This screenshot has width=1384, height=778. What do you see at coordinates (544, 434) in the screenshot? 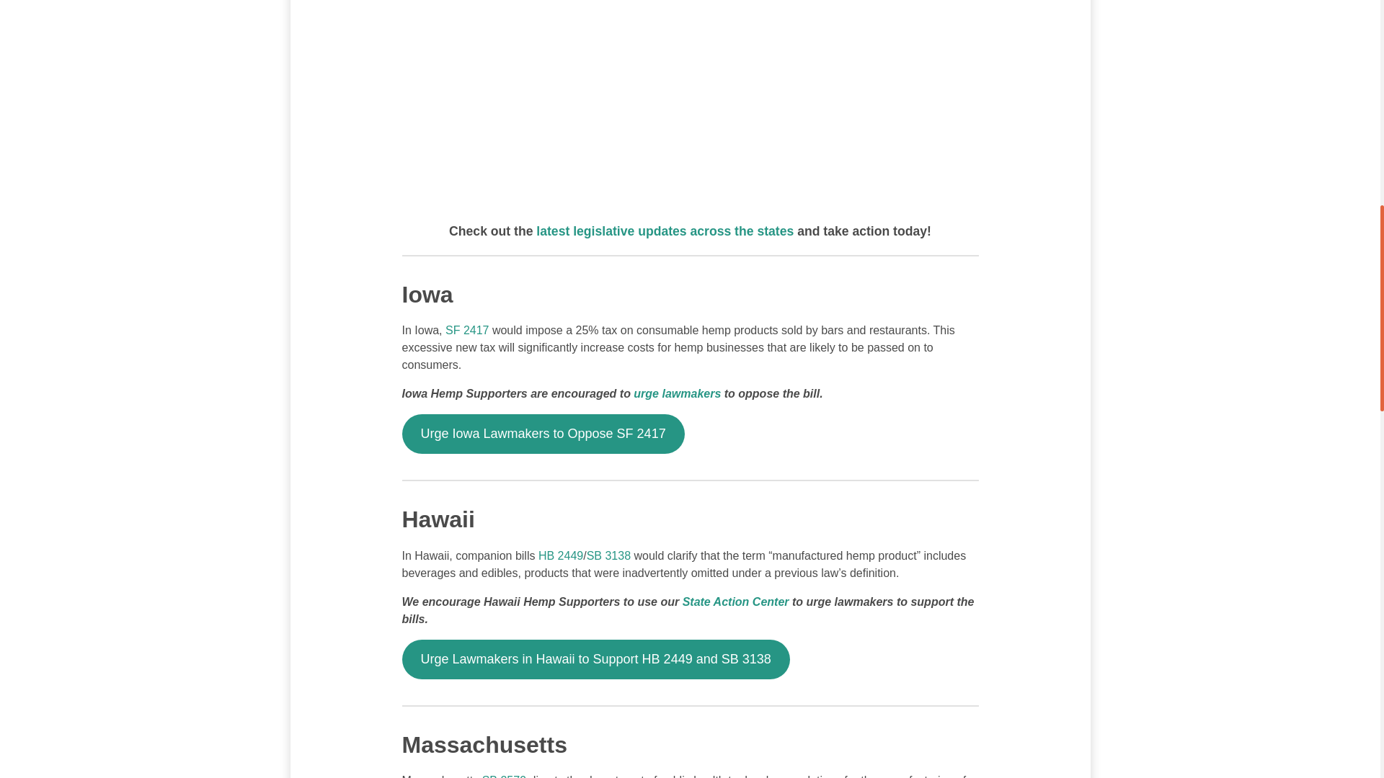
I see `Urge Iowa Lawmakers to Oppose SF 2417` at bounding box center [544, 434].